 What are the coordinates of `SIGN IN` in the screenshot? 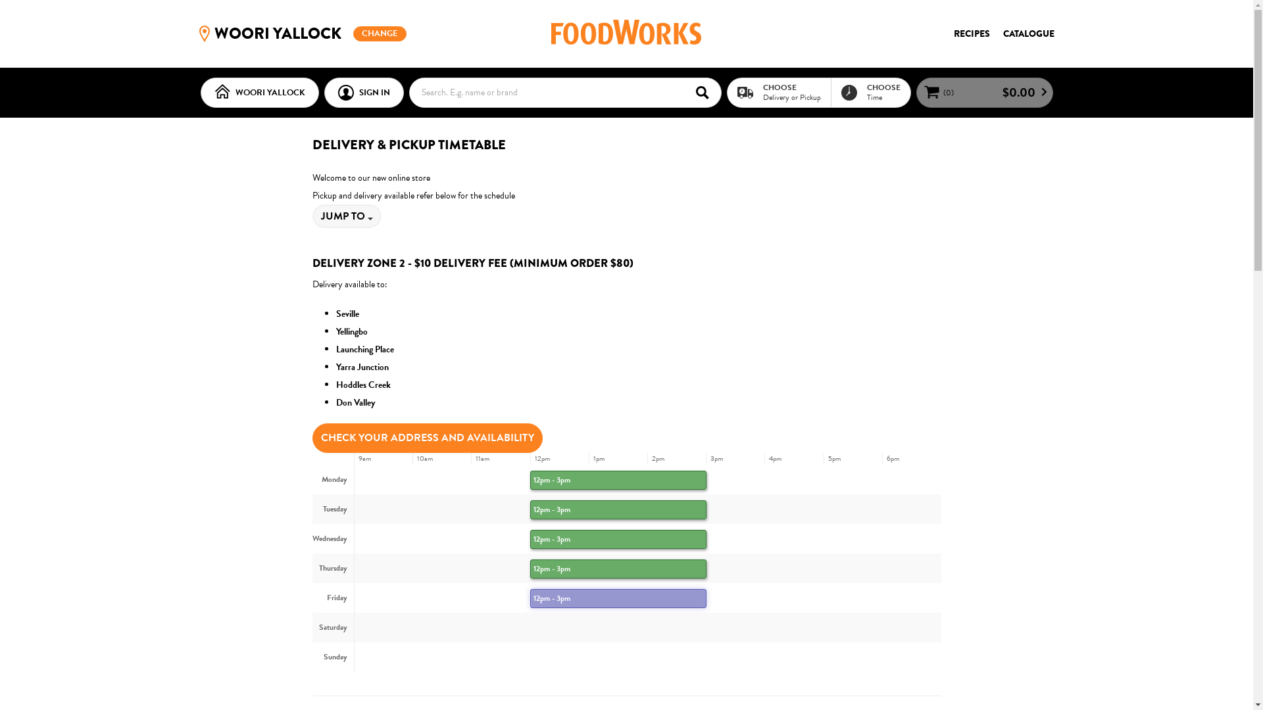 It's located at (363, 93).